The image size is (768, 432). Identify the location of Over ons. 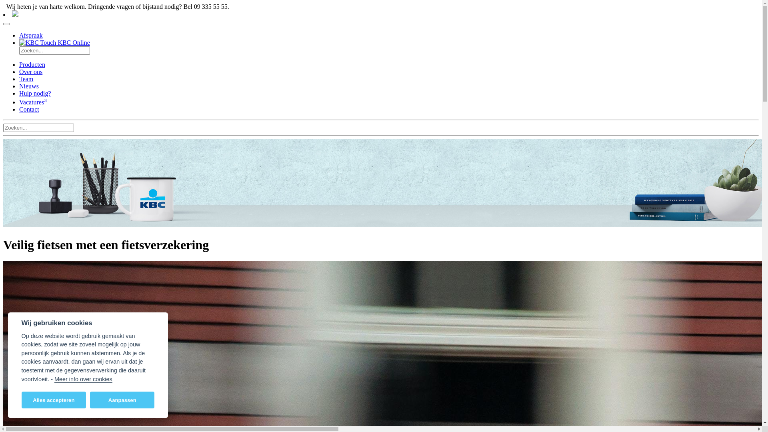
(31, 72).